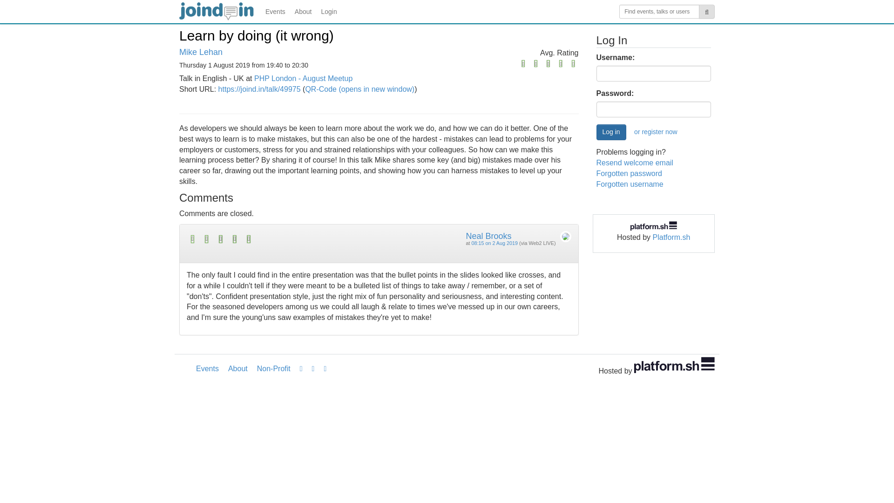 Image resolution: width=894 pixels, height=503 pixels. Describe the element at coordinates (207, 368) in the screenshot. I see `Events` at that location.